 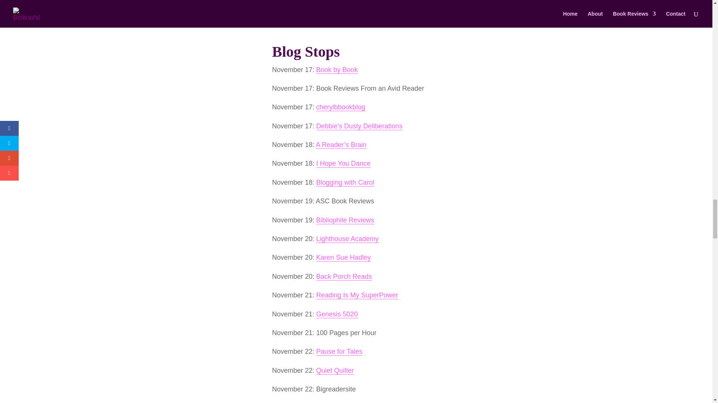 What do you see at coordinates (344, 277) in the screenshot?
I see `Back Porch Reads` at bounding box center [344, 277].